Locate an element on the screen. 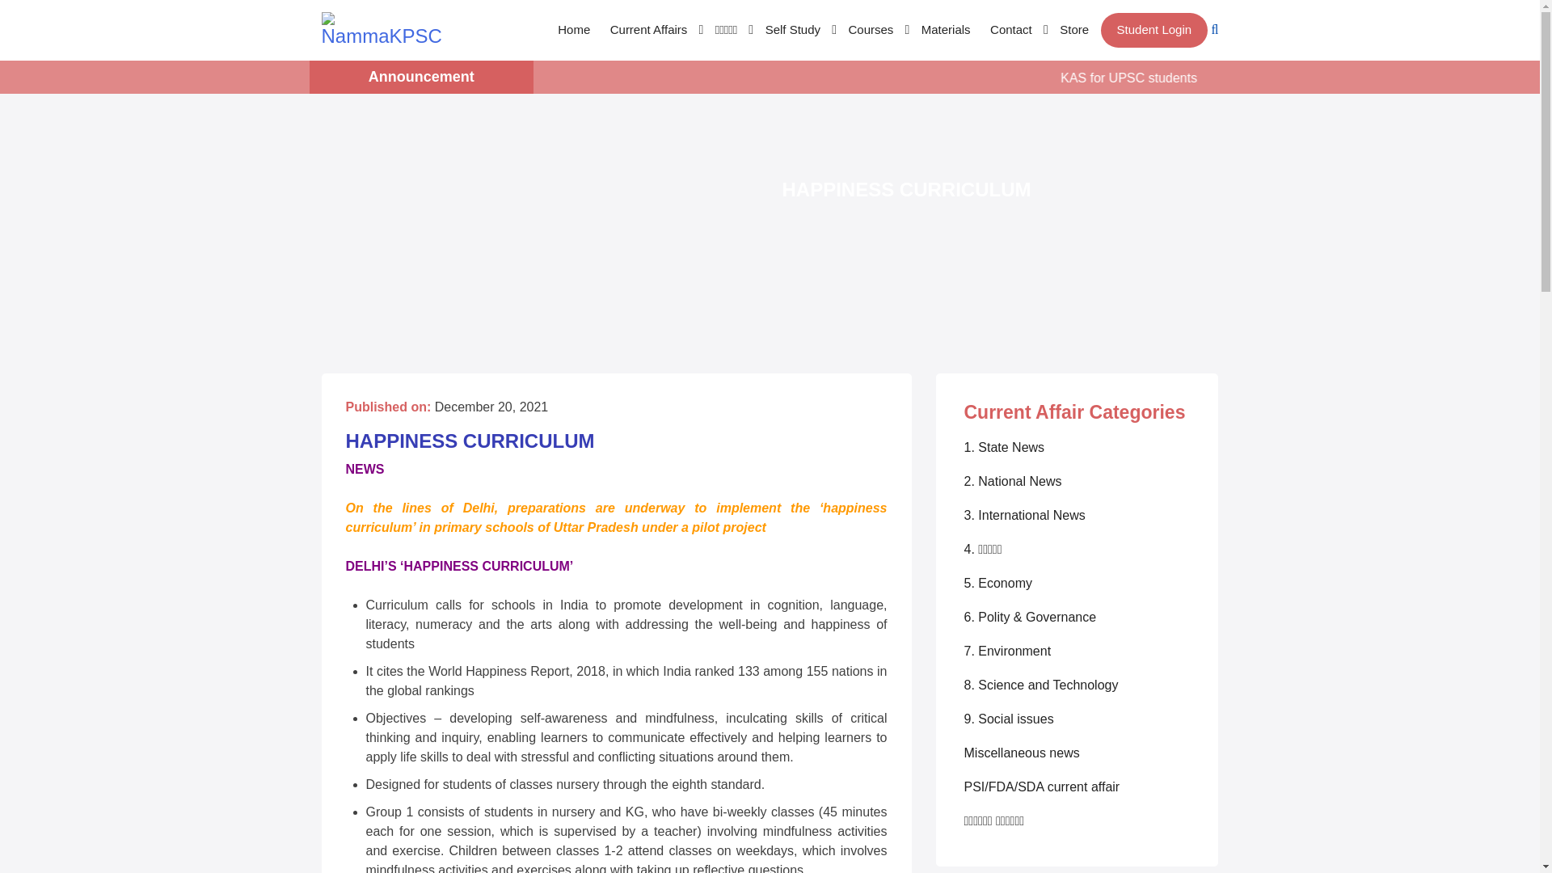 The width and height of the screenshot is (1552, 873). Contact is located at coordinates (1015, 31).